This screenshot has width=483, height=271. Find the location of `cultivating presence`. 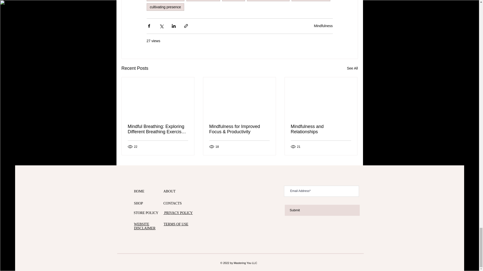

cultivating presence is located at coordinates (165, 7).